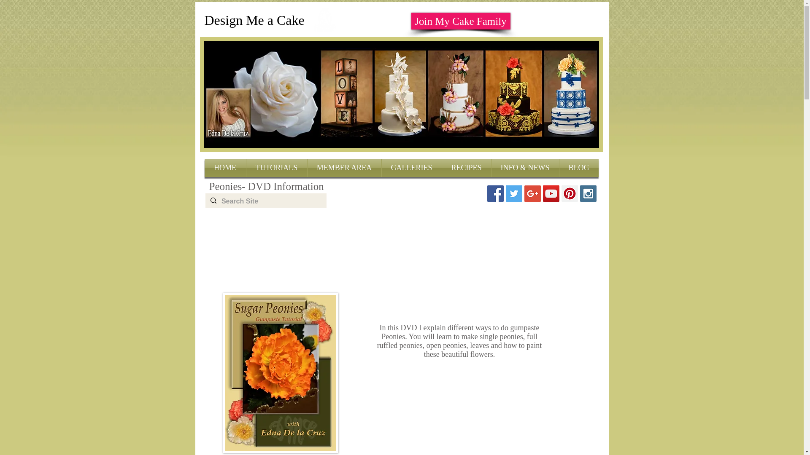  What do you see at coordinates (579, 168) in the screenshot?
I see `BLOG` at bounding box center [579, 168].